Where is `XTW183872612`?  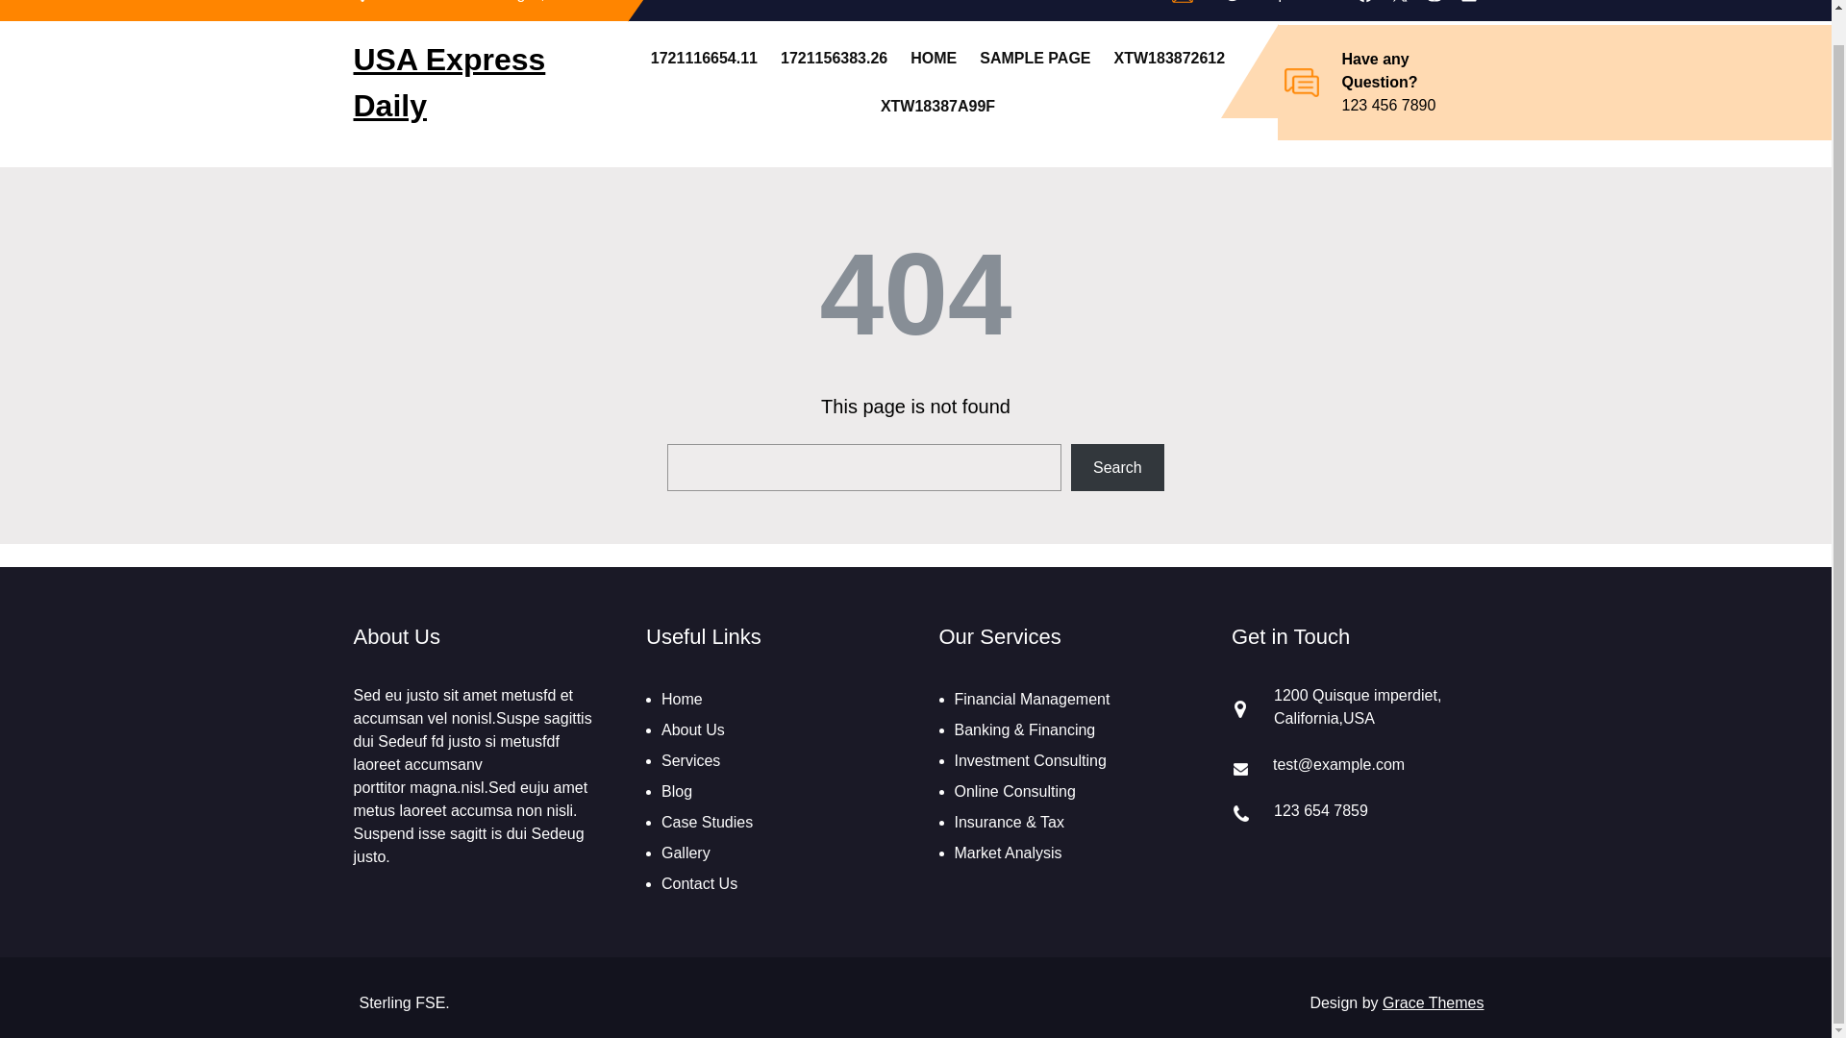 XTW183872612 is located at coordinates (1169, 58).